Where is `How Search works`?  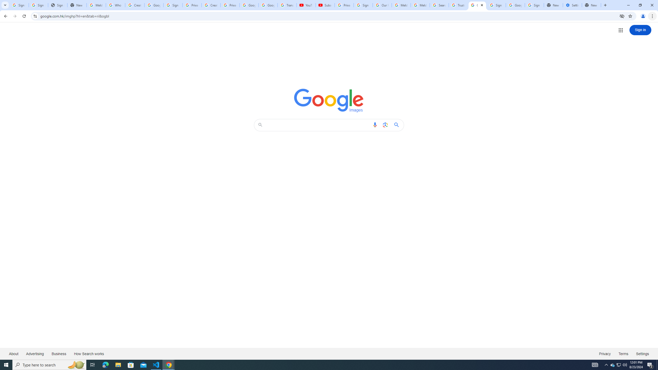 How Search works is located at coordinates (89, 354).